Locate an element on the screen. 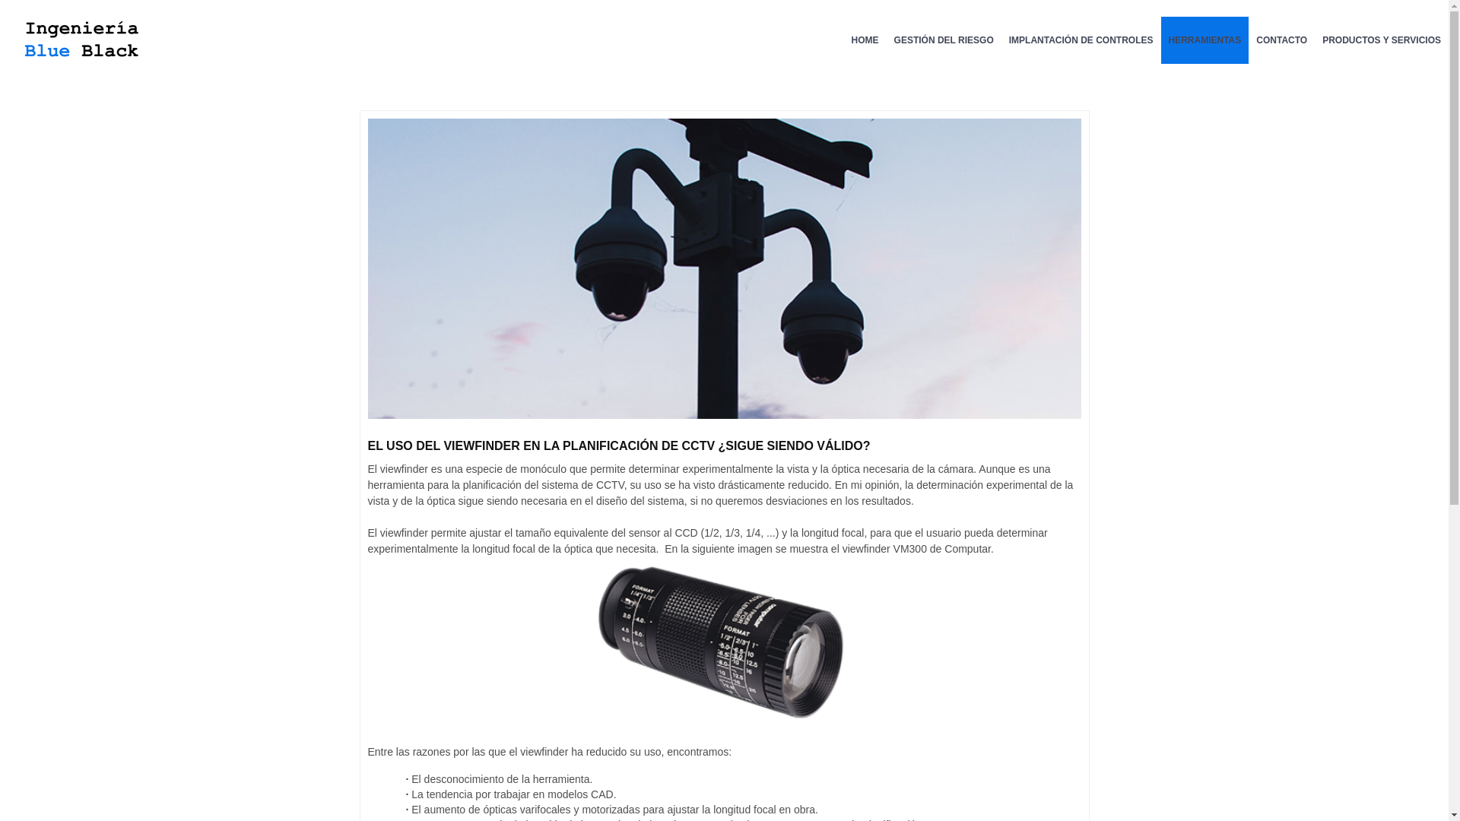 This screenshot has height=821, width=1460. HOME is located at coordinates (865, 40).